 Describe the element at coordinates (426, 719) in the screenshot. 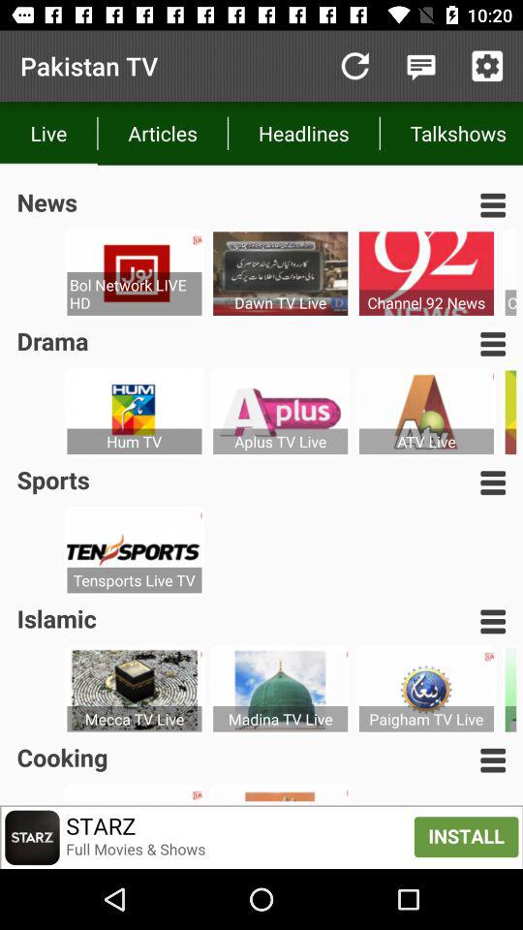

I see `click the paigham tv live` at that location.